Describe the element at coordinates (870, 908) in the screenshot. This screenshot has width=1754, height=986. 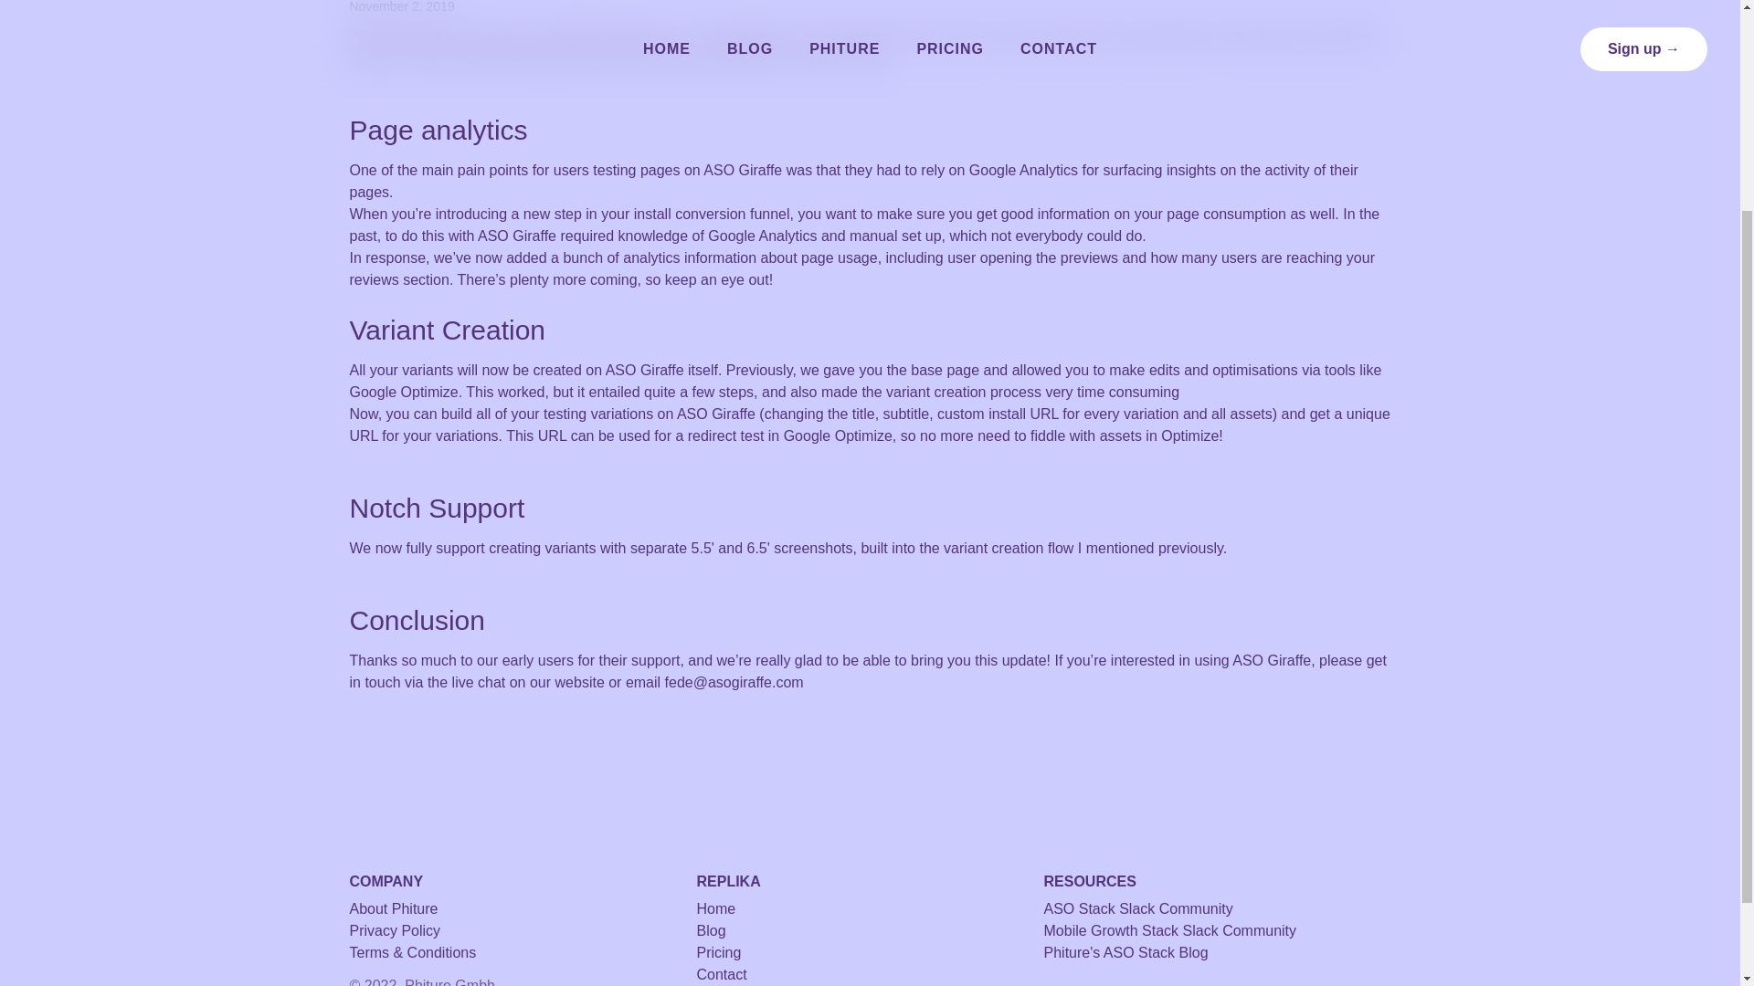
I see `Home` at that location.